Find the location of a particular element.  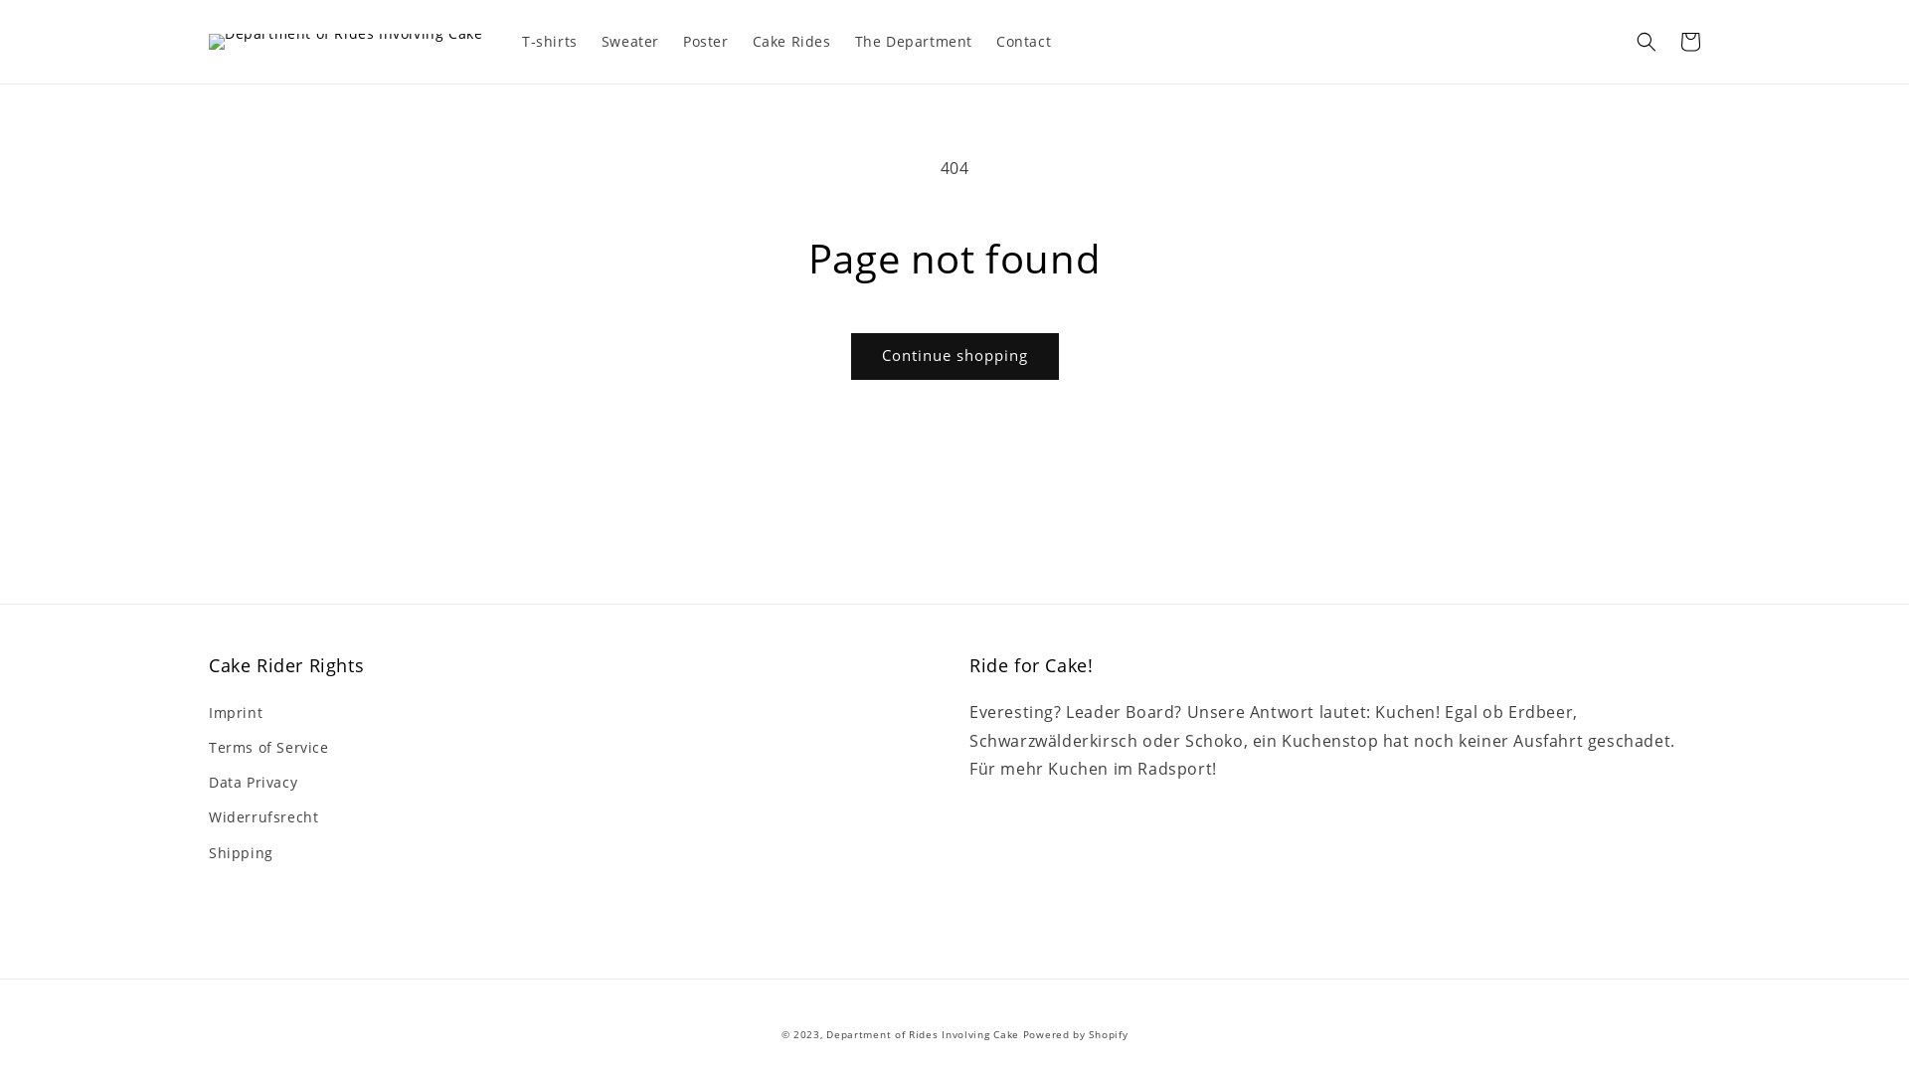

Department of Rides Involving Cake is located at coordinates (923, 1034).